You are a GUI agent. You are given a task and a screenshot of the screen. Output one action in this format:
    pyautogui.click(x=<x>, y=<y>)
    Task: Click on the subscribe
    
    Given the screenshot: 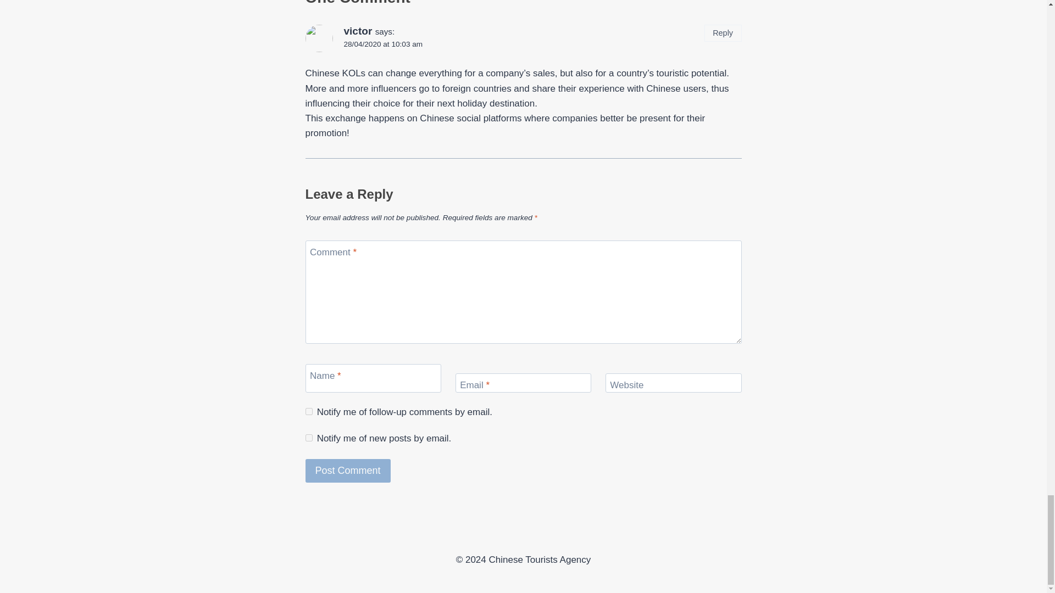 What is the action you would take?
    pyautogui.click(x=309, y=437)
    